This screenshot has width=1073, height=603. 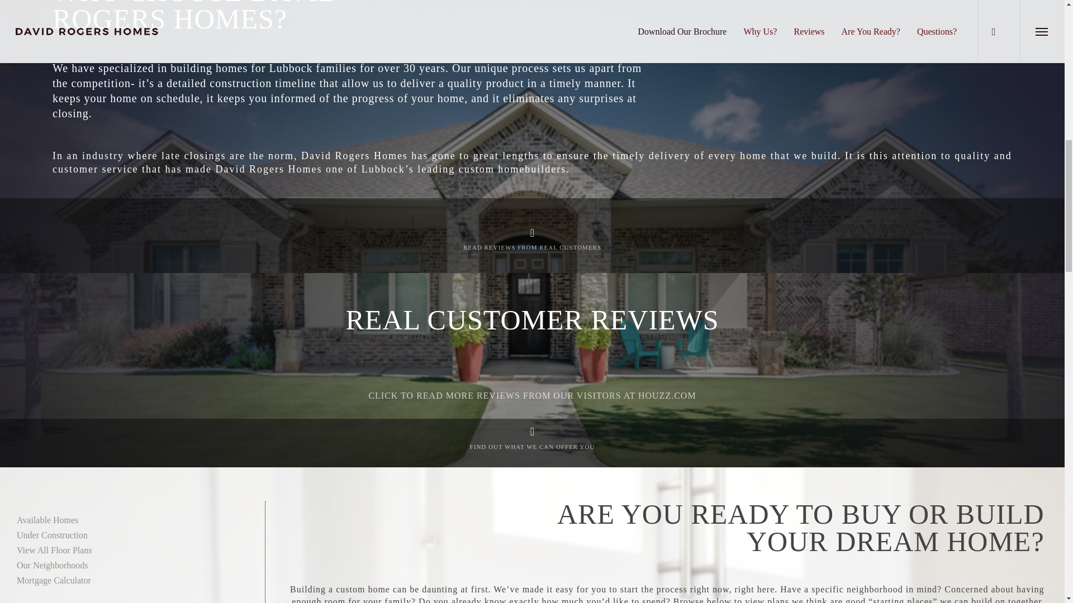 I want to click on Mortgage Calculator, so click(x=54, y=580).